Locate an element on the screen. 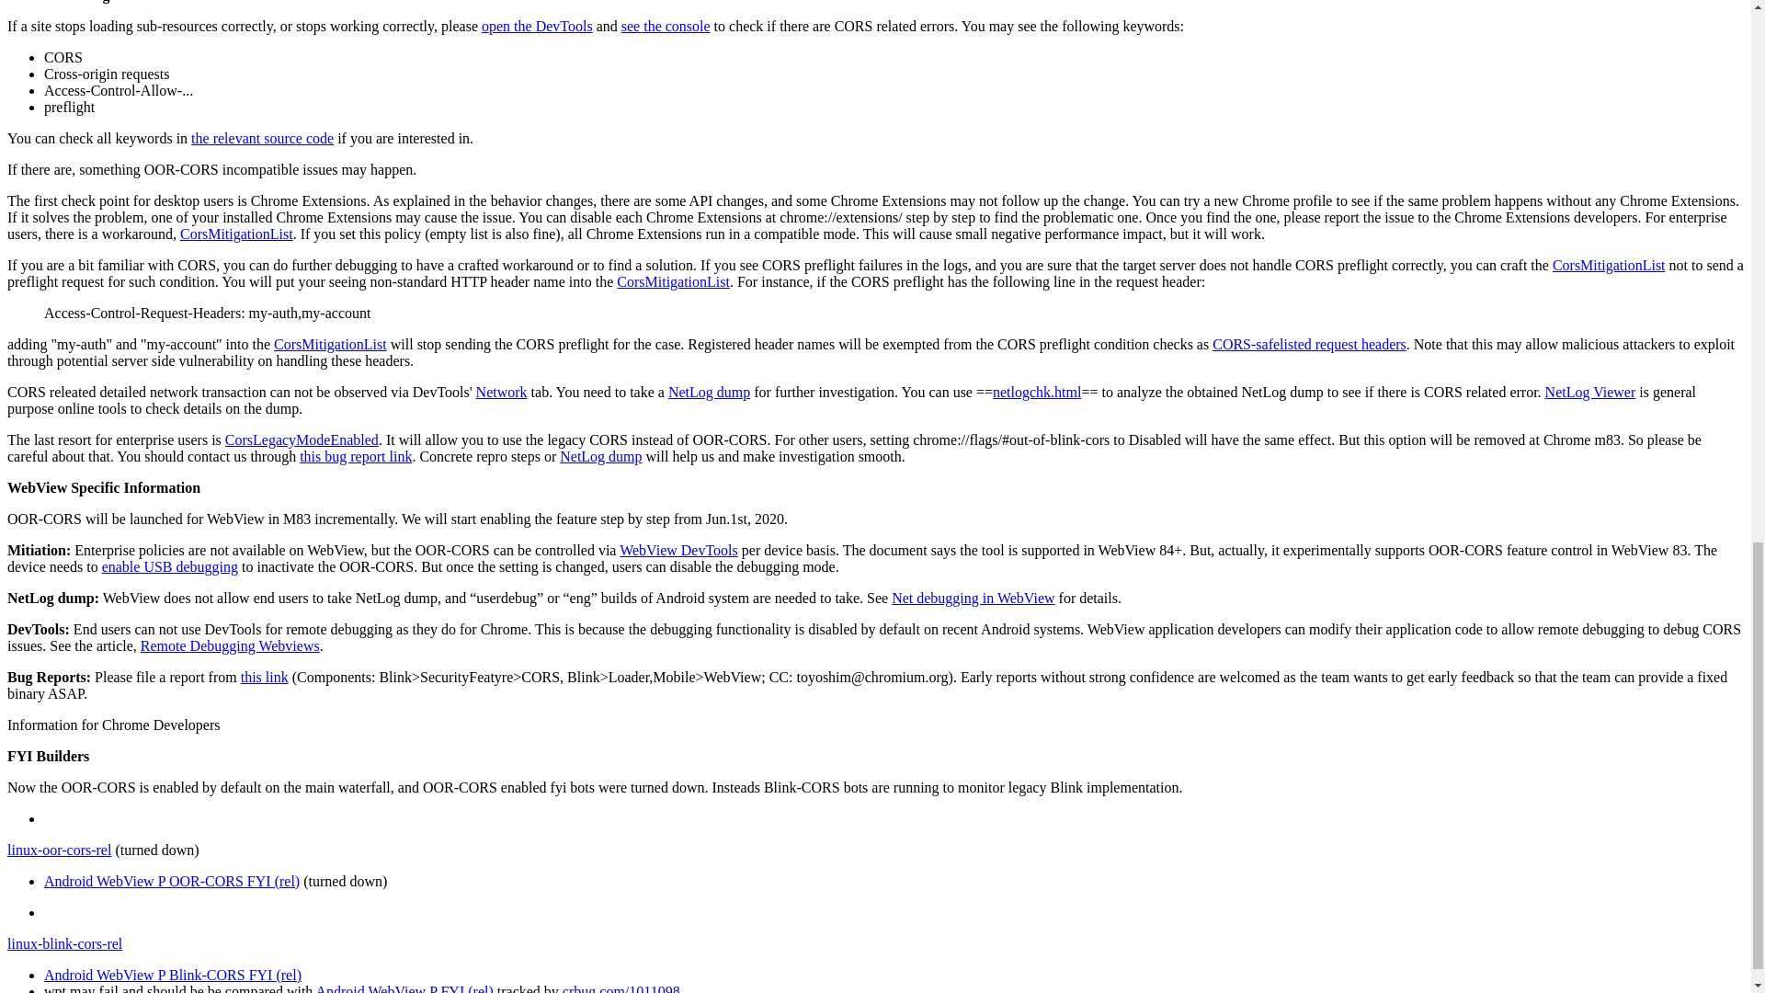 The width and height of the screenshot is (1765, 993). CorsMitigationList is located at coordinates (329, 344).